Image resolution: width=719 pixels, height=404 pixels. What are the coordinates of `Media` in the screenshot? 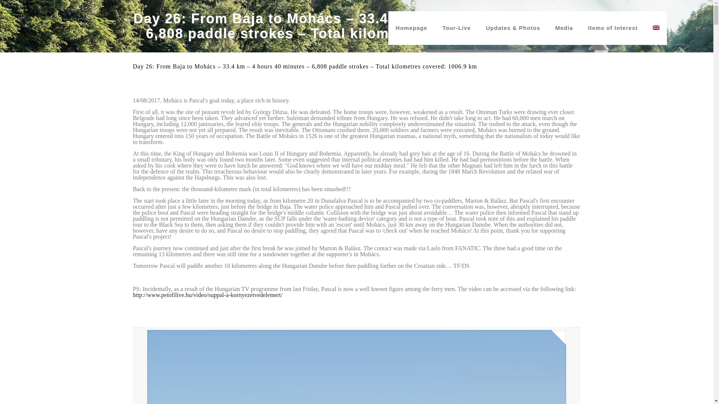 It's located at (564, 28).